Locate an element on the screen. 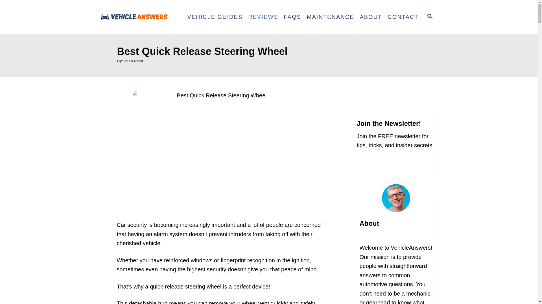 The image size is (542, 304). VEHICLE GUIDES is located at coordinates (215, 17).